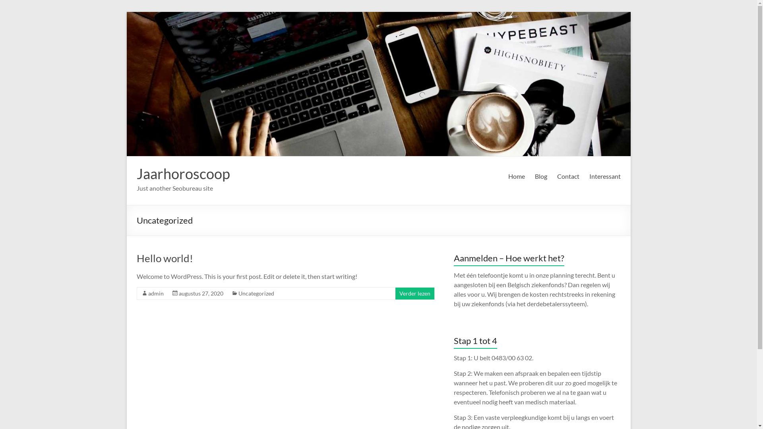 The width and height of the screenshot is (763, 429). I want to click on Interessant, so click(605, 176).